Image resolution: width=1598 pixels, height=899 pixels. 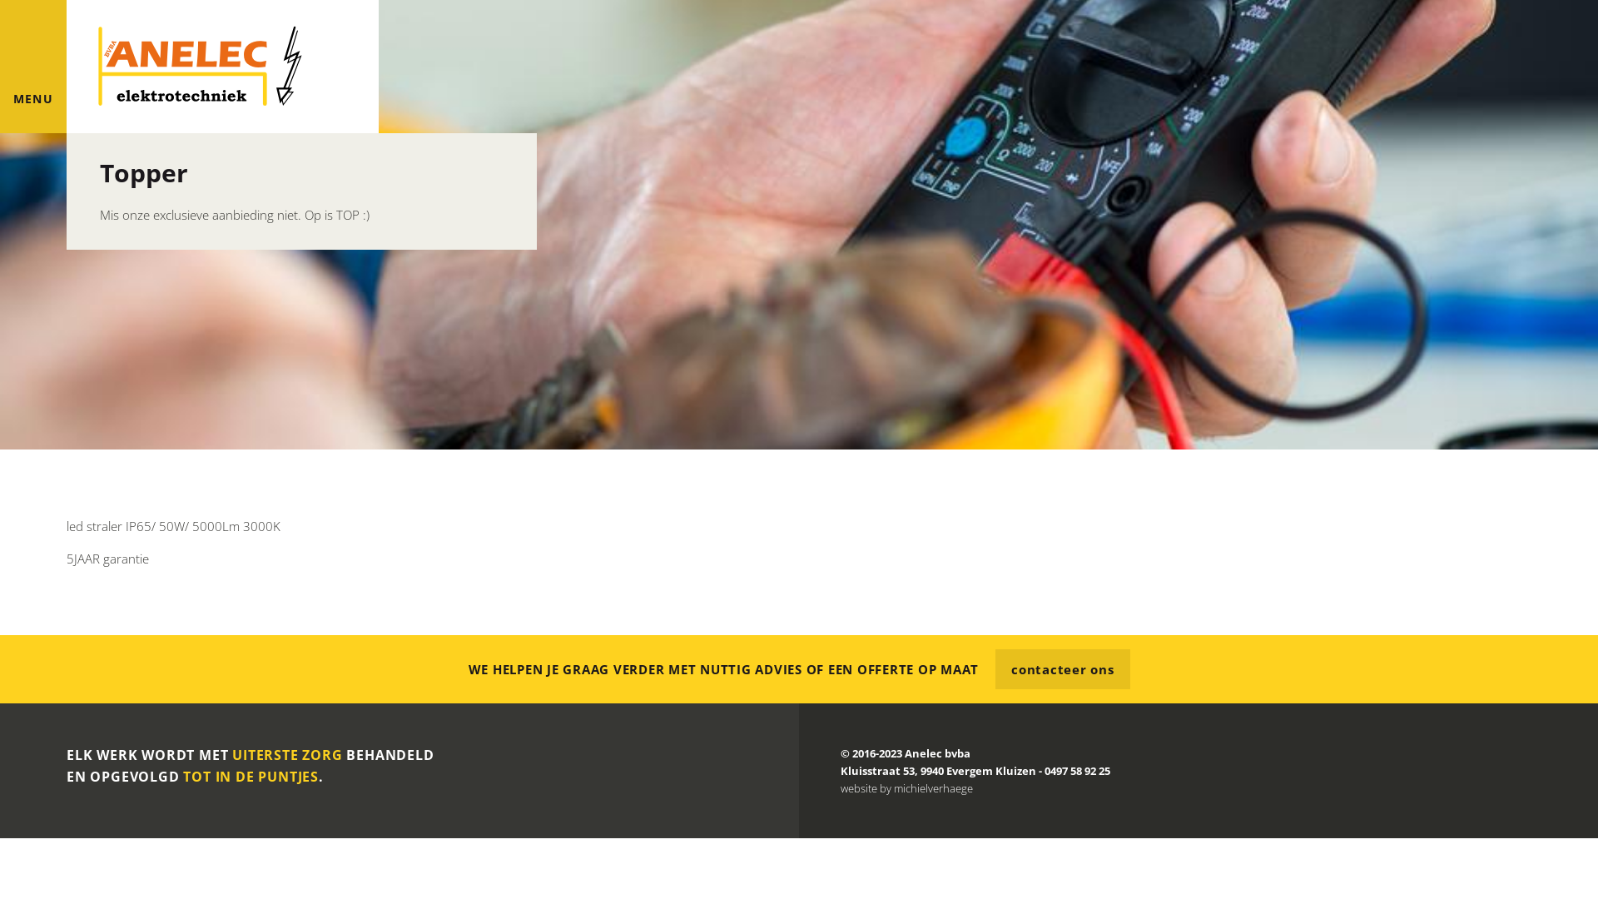 I want to click on Anelec bvba, so click(x=223, y=67).